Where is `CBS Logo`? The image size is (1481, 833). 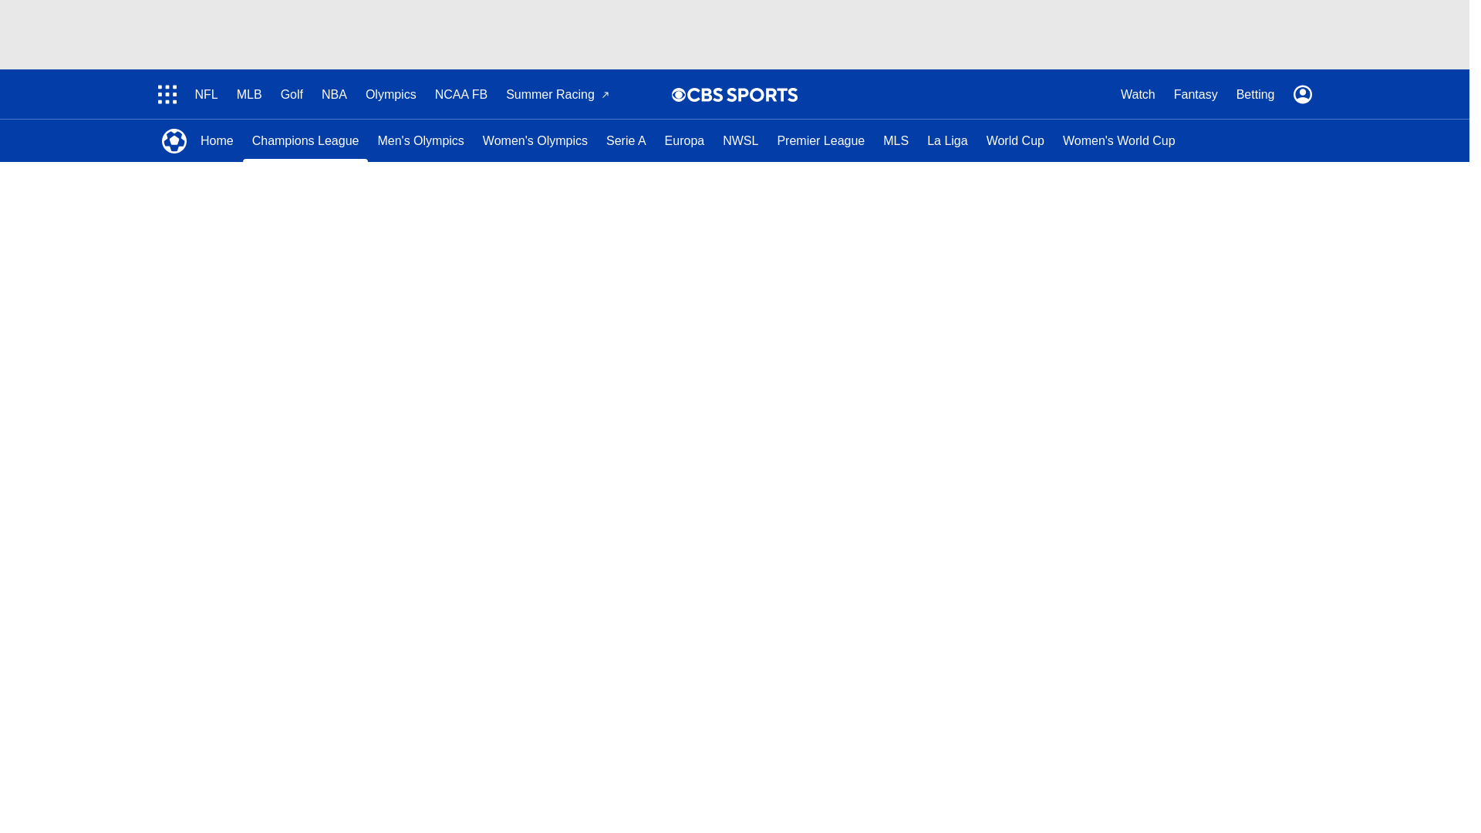
CBS Logo is located at coordinates (742, 94).